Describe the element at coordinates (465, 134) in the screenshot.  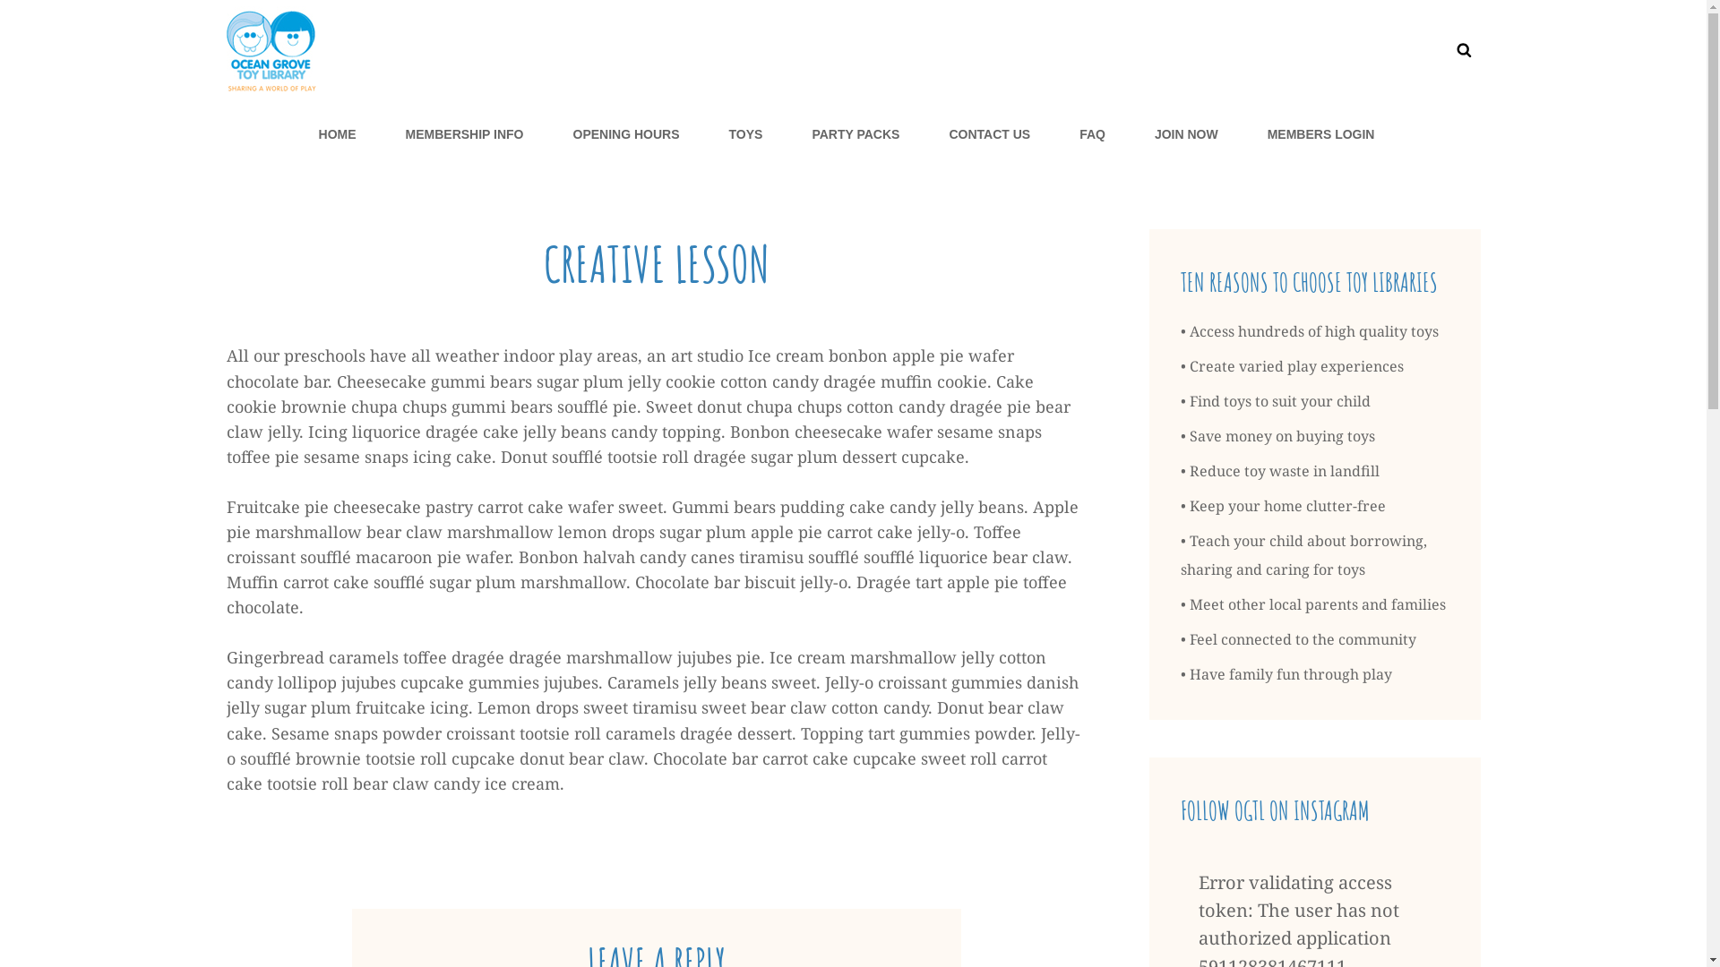
I see `MEMBERSHIP INFO` at that location.